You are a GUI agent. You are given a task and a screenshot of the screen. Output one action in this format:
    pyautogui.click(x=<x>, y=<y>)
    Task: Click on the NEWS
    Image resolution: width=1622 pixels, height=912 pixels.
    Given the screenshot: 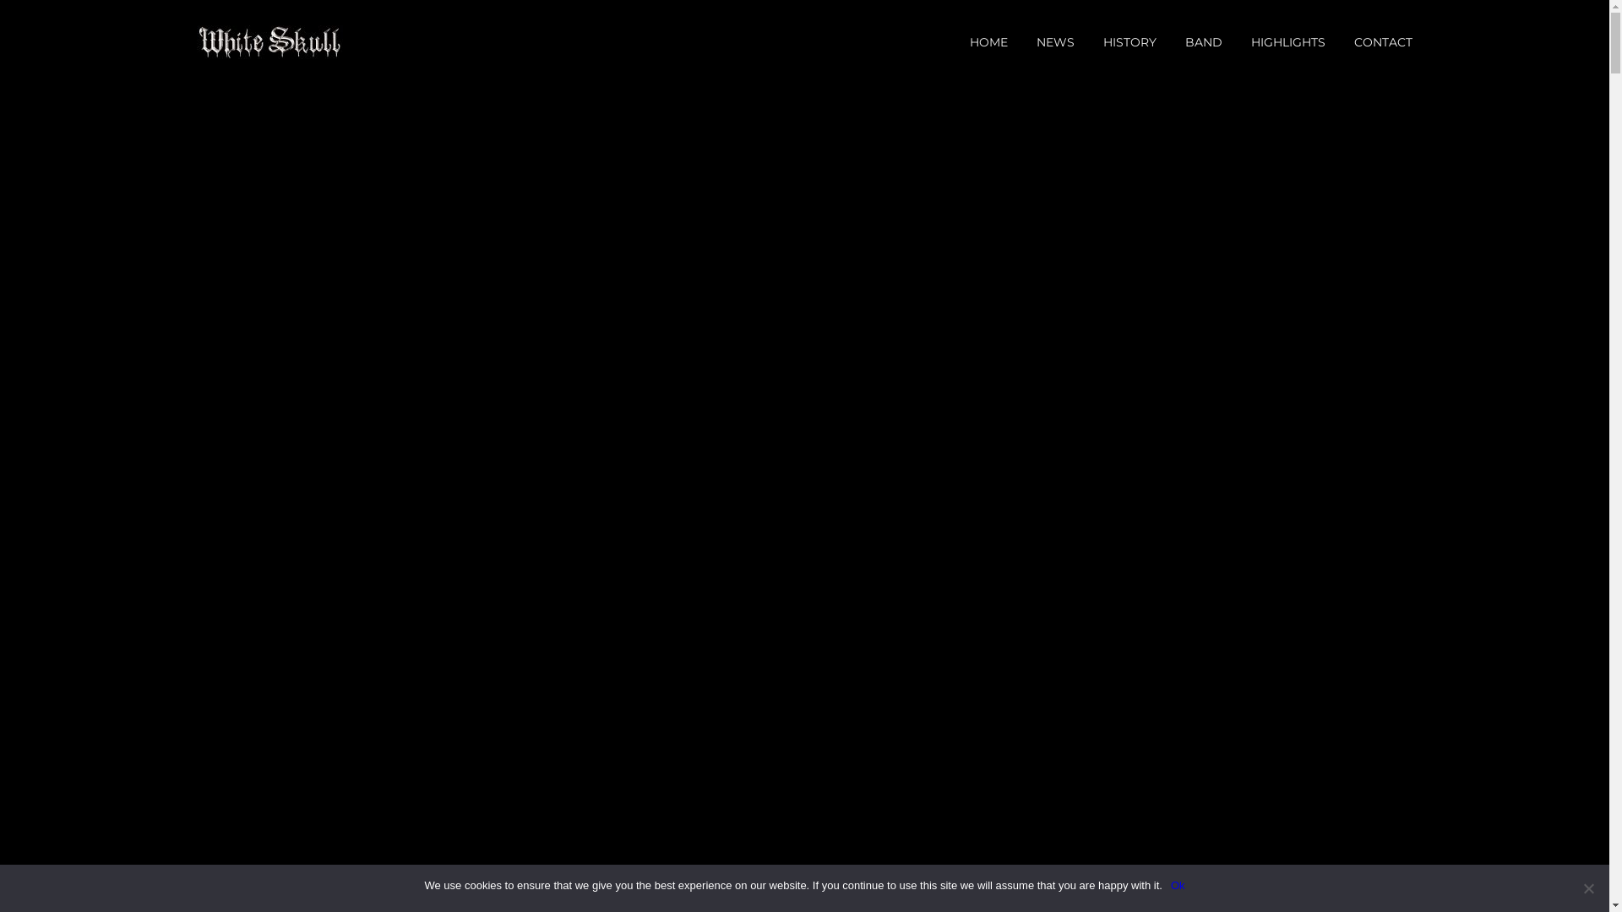 What is the action you would take?
    pyautogui.click(x=1056, y=42)
    